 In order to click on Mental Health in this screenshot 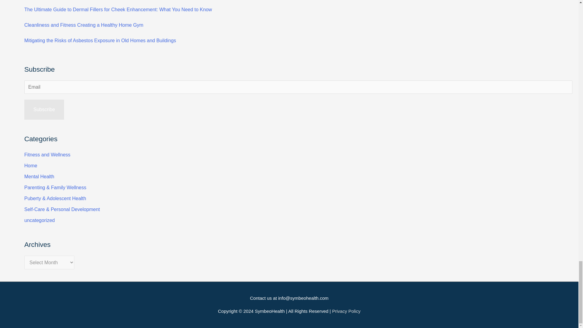, I will do `click(39, 176)`.